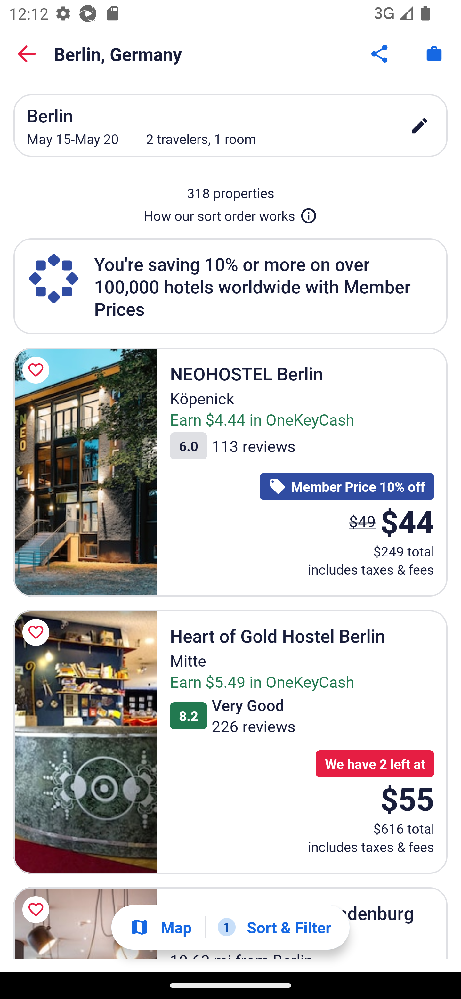  What do you see at coordinates (85, 923) in the screenshot?
I see `Campanile Berlin Brandenburg Airport` at bounding box center [85, 923].